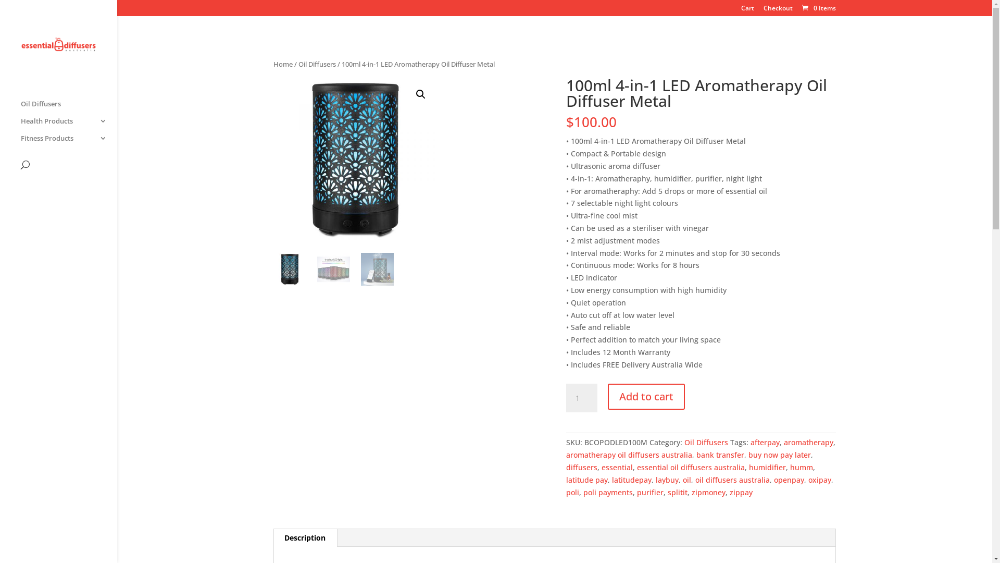 This screenshot has height=563, width=1000. Describe the element at coordinates (317, 64) in the screenshot. I see `Oil Diffusers` at that location.